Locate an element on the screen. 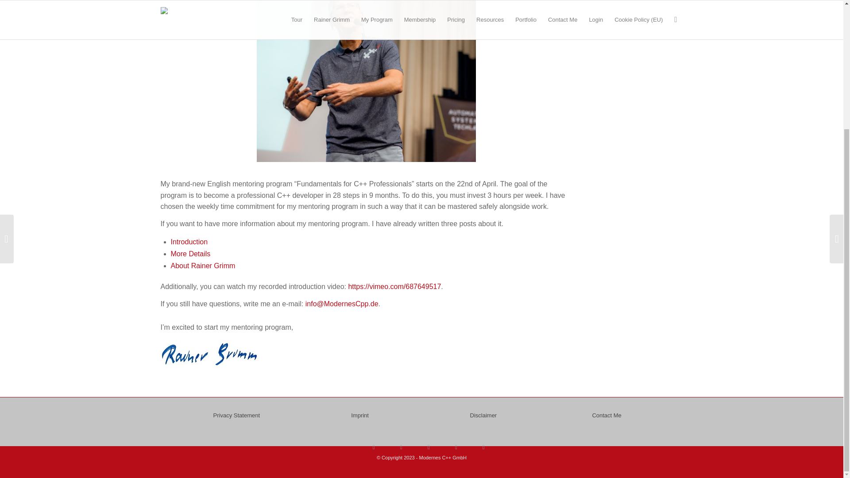 The image size is (850, 478). LinkedIn is located at coordinates (429, 447).